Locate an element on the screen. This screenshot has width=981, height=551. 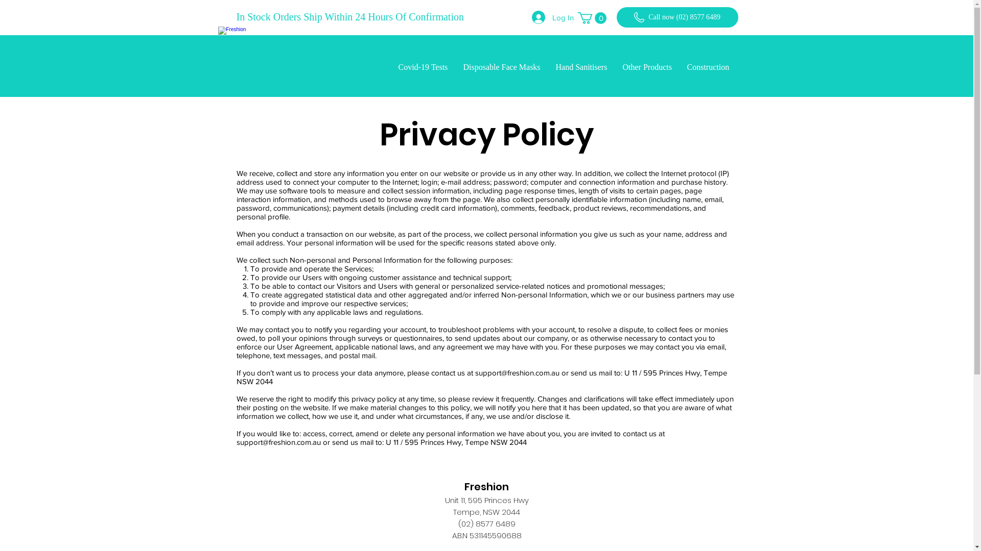
Construction is located at coordinates (708, 67).